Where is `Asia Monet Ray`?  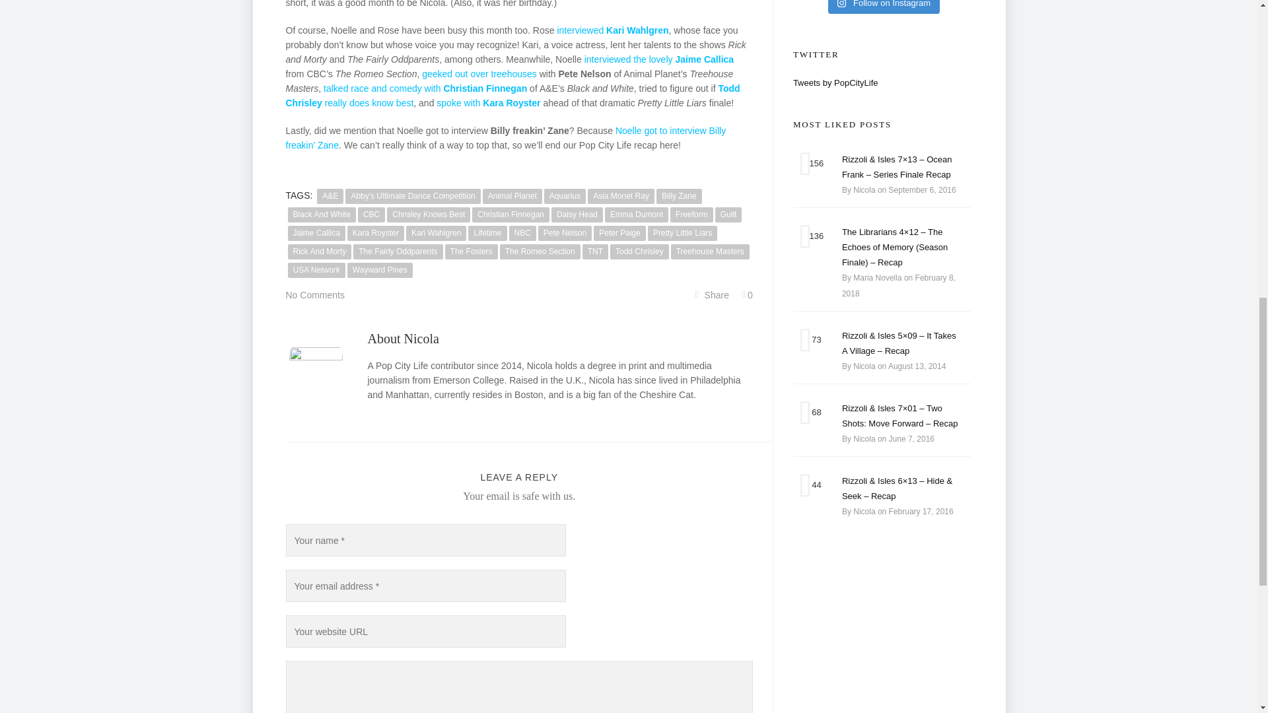
Asia Monet Ray is located at coordinates (621, 196).